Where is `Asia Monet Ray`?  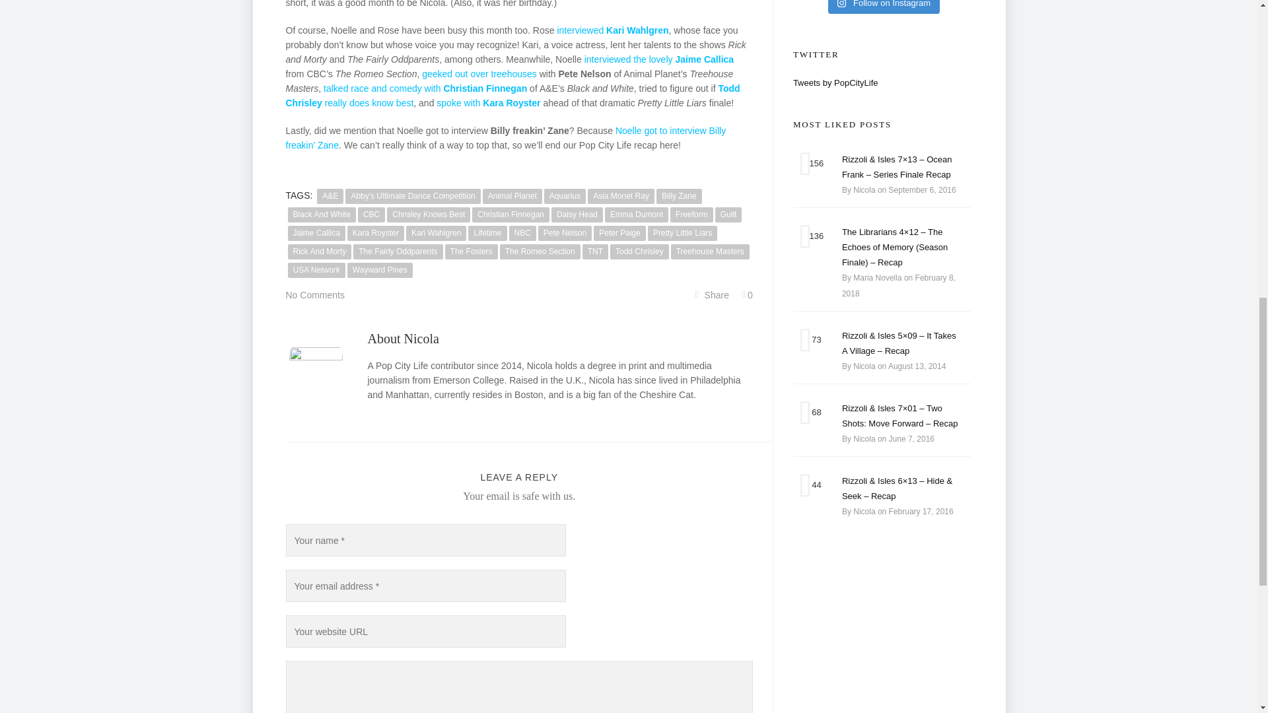
Asia Monet Ray is located at coordinates (621, 196).